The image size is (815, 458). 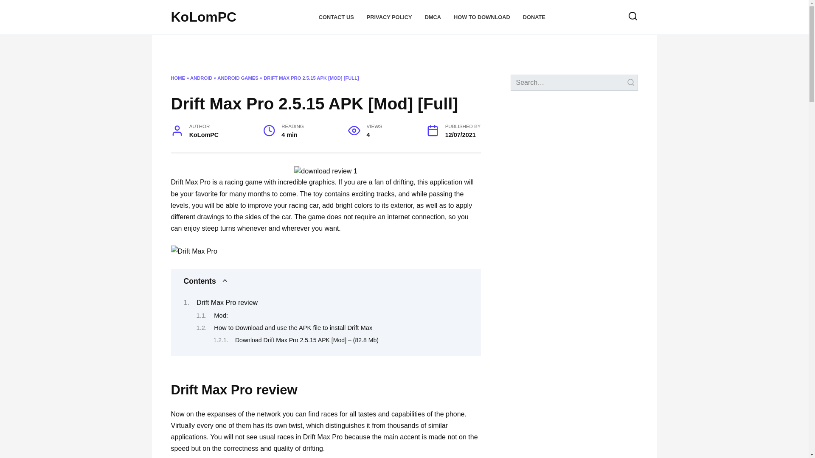 I want to click on Drift Max Pro review, so click(x=227, y=303).